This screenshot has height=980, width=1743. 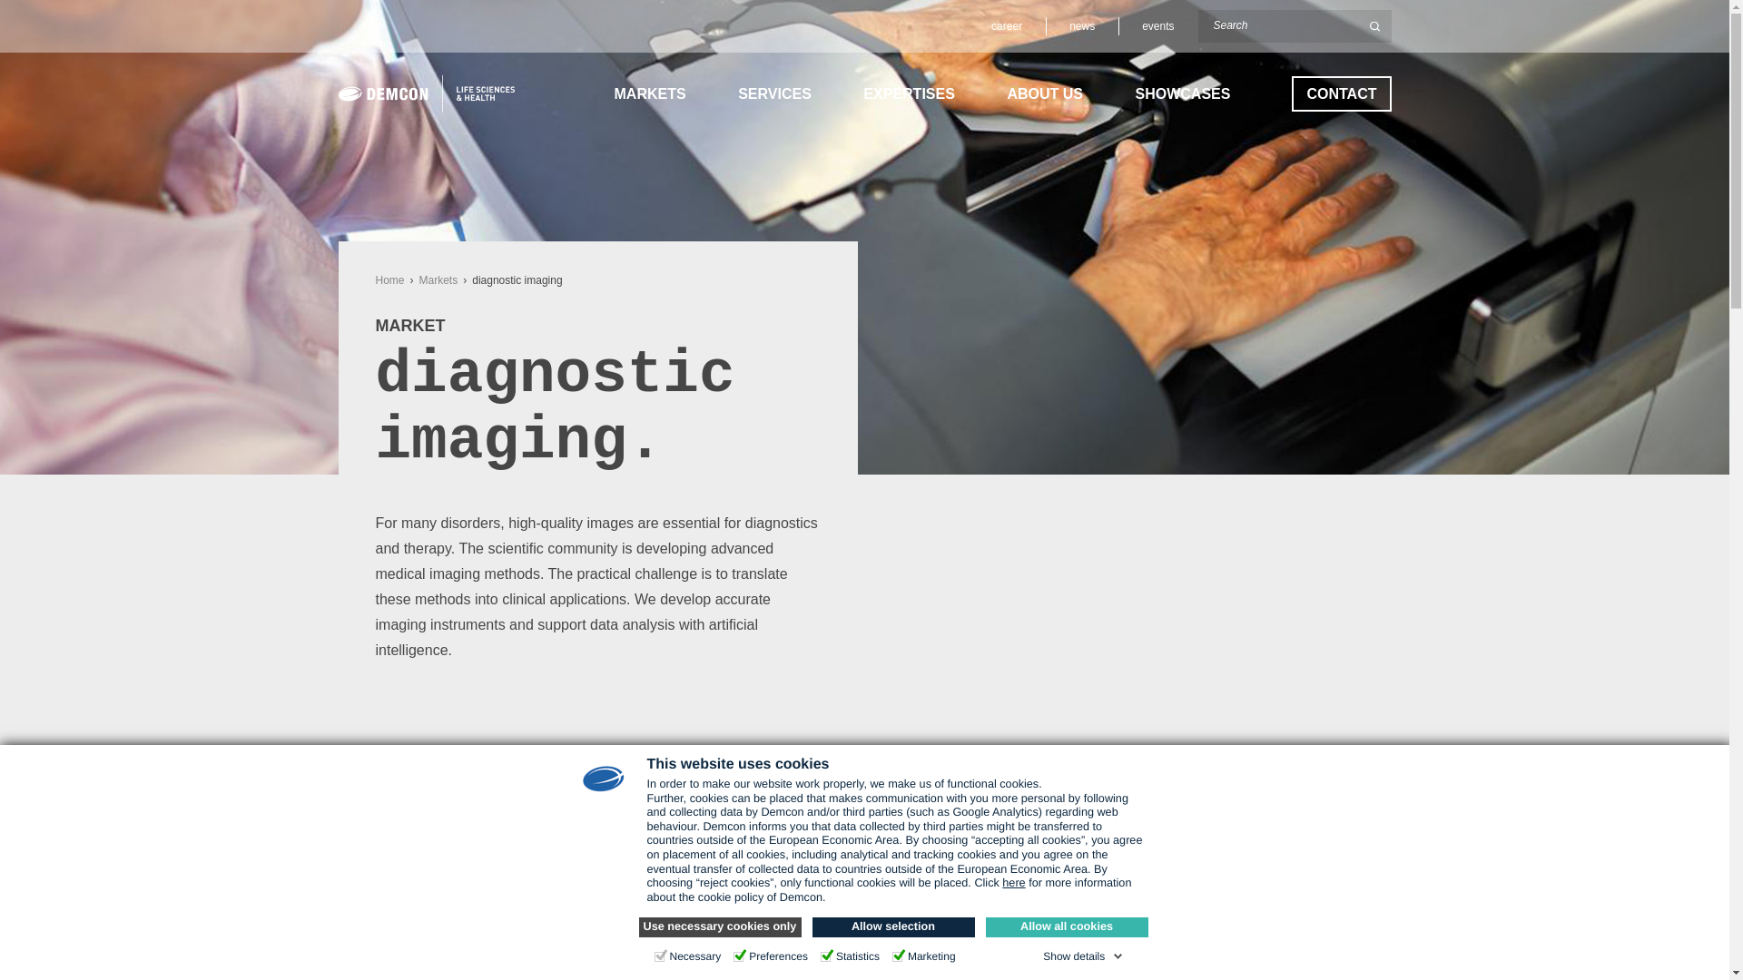 I want to click on Allow all cookies, so click(x=1068, y=926).